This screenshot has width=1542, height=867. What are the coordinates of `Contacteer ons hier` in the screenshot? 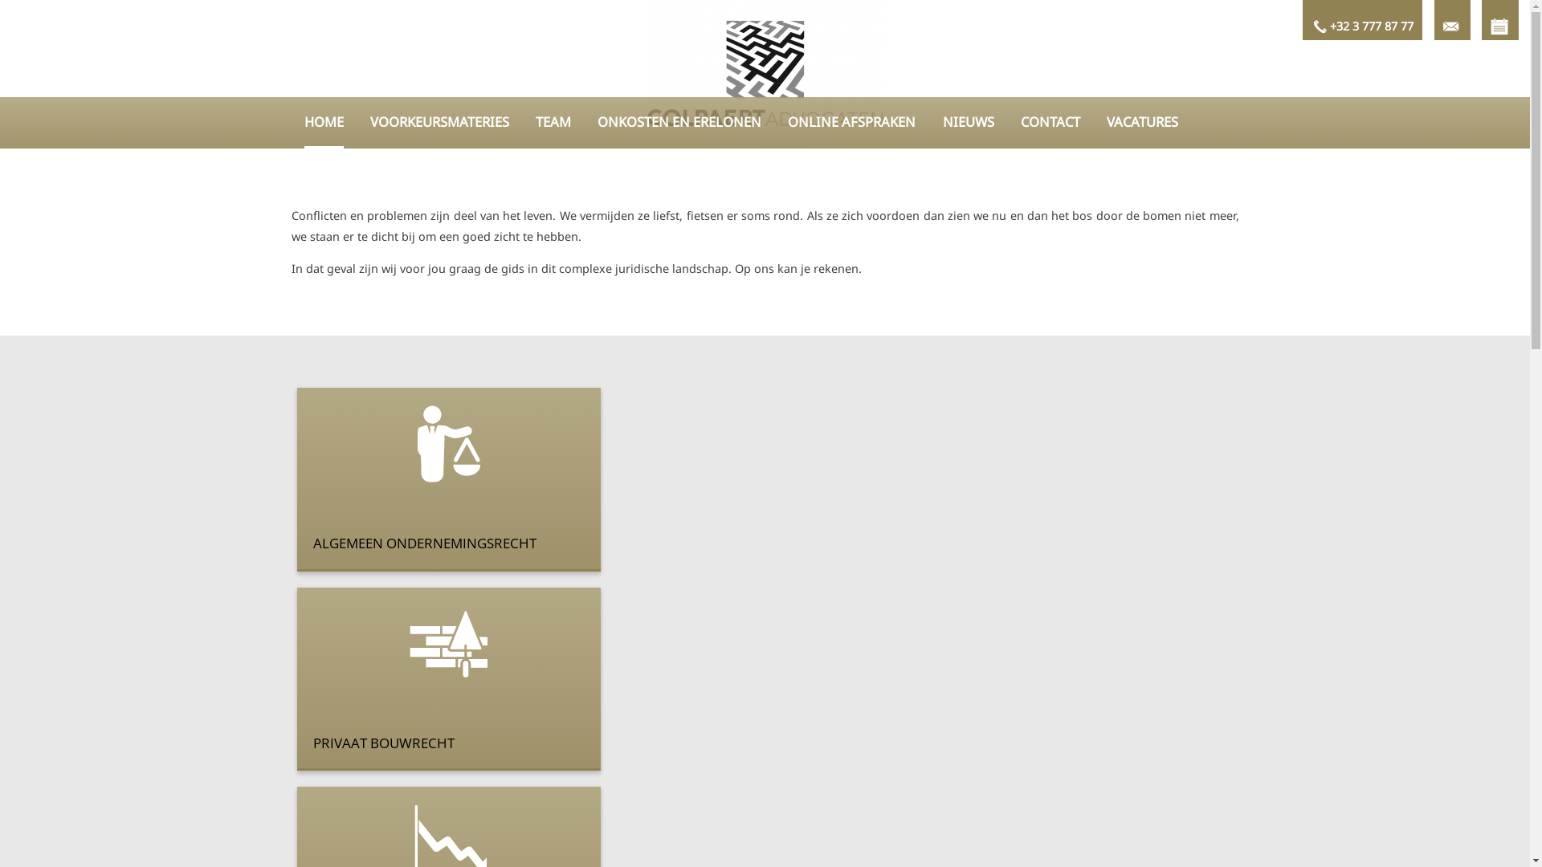 It's located at (1452, 20).